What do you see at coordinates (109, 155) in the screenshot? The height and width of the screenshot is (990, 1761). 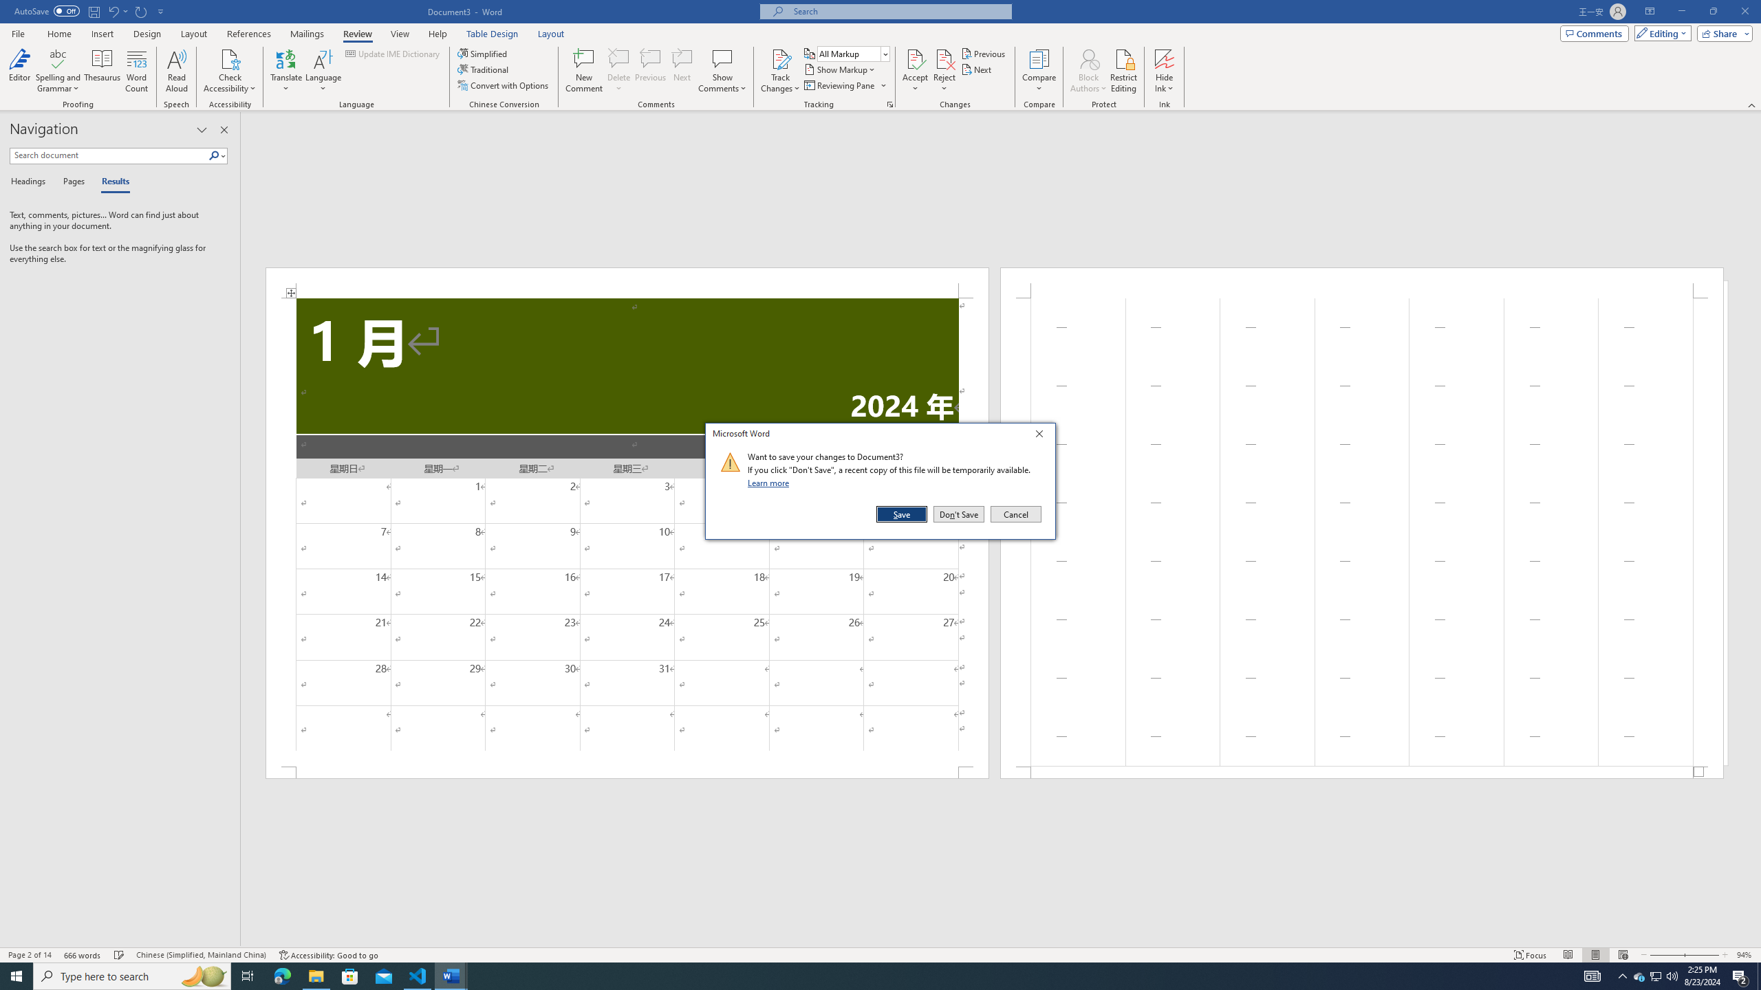 I see `Search document` at bounding box center [109, 155].